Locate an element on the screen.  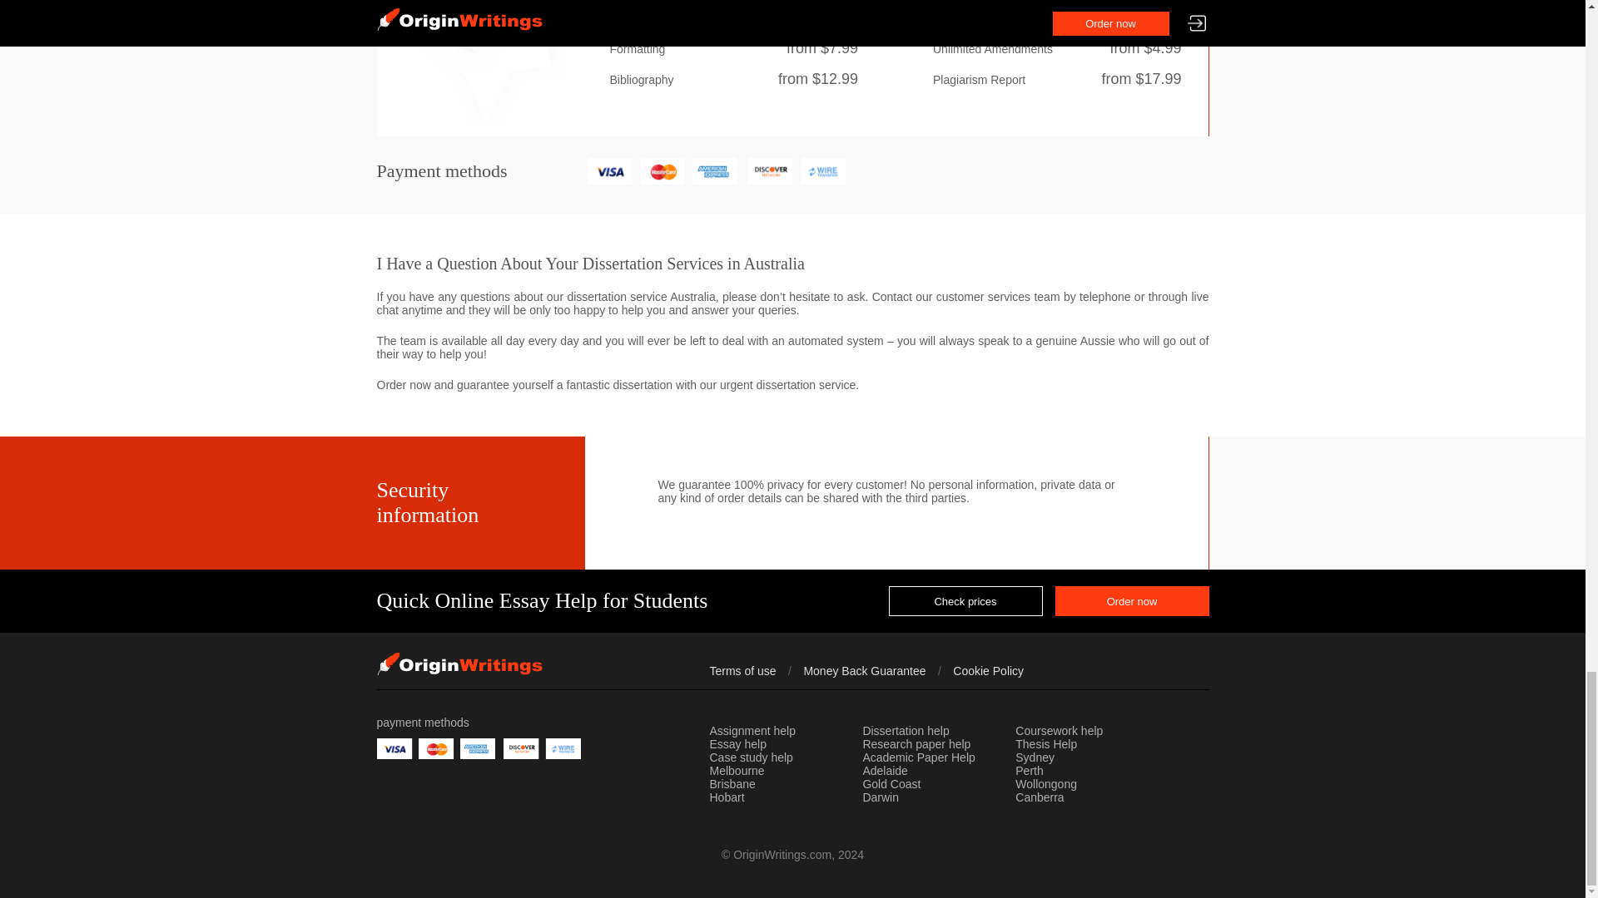
Case study help is located at coordinates (751, 758).